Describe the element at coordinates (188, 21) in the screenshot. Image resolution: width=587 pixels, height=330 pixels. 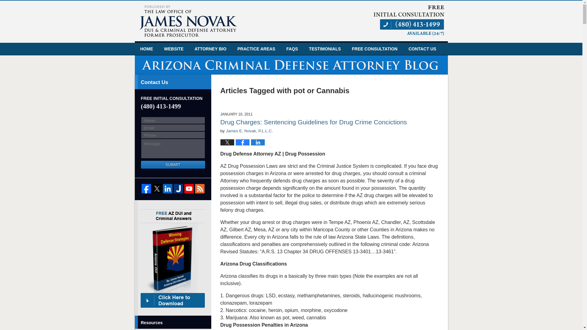
I see `Arizona Criminal Defense Attorney Blog` at that location.